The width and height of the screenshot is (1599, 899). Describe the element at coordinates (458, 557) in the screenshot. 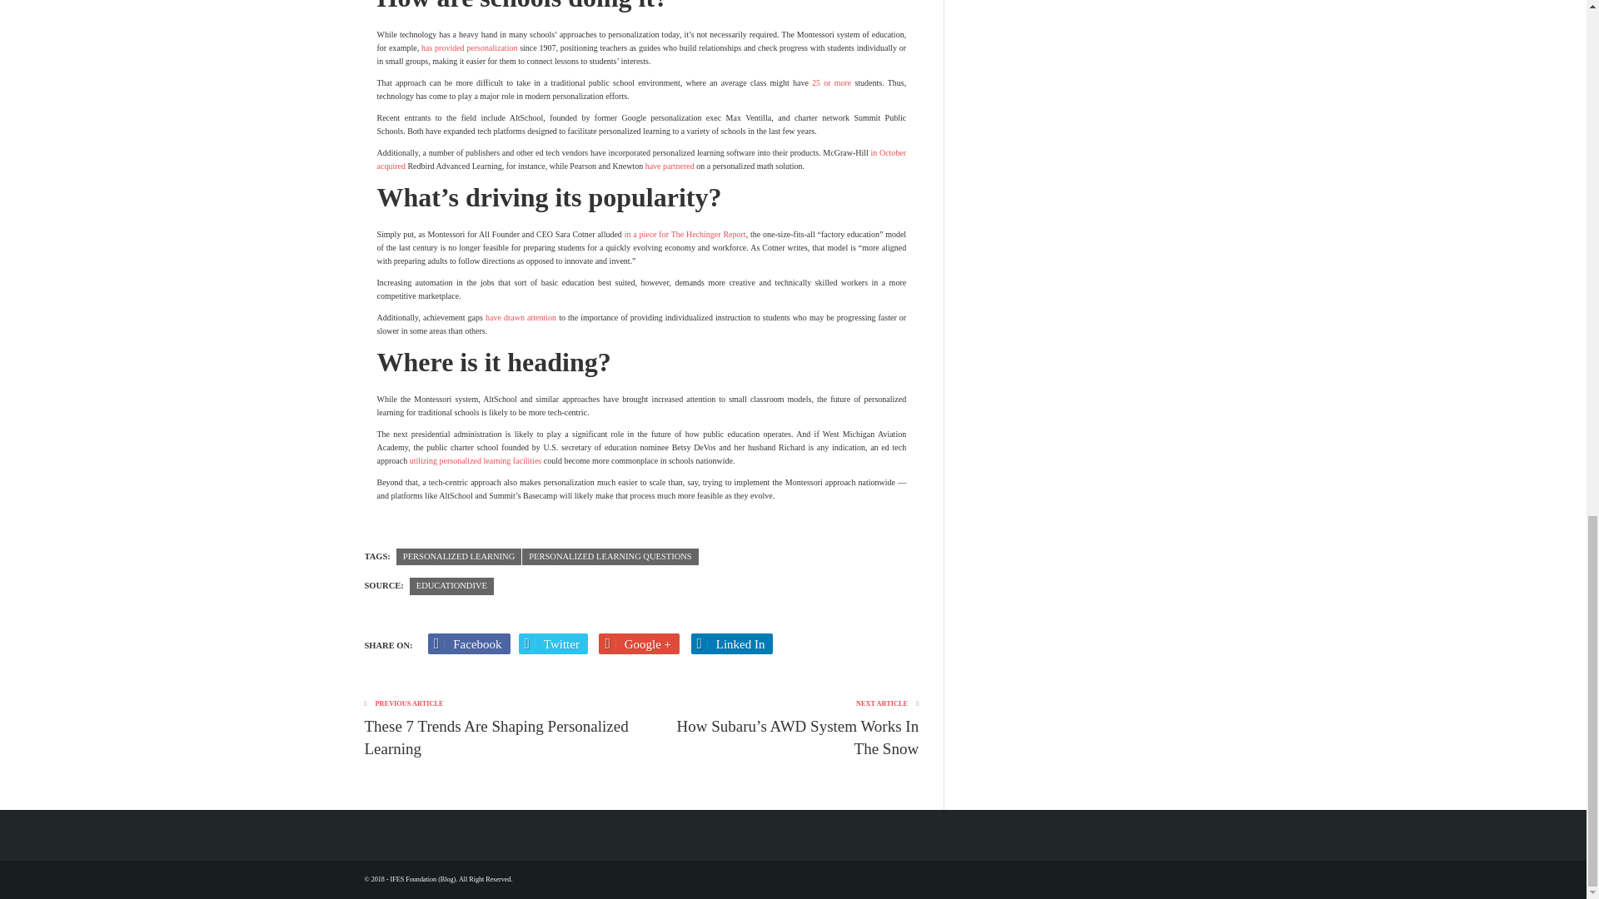

I see `Personalized Learning` at that location.